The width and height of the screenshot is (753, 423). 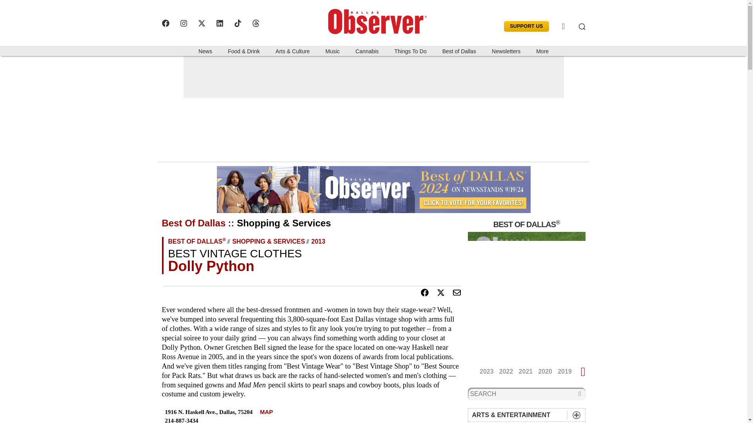 I want to click on twitter, so click(x=201, y=23).